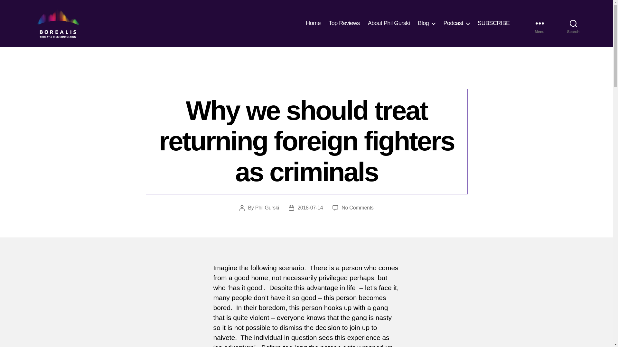  What do you see at coordinates (344, 23) in the screenshot?
I see `Top Reviews` at bounding box center [344, 23].